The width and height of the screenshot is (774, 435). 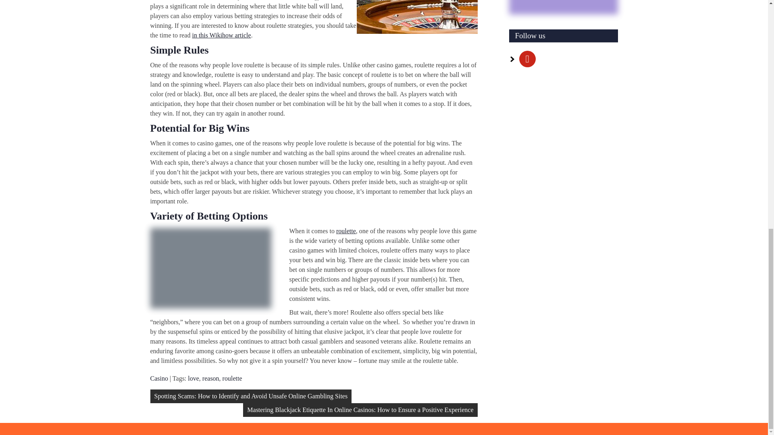 What do you see at coordinates (346, 231) in the screenshot?
I see `roulette` at bounding box center [346, 231].